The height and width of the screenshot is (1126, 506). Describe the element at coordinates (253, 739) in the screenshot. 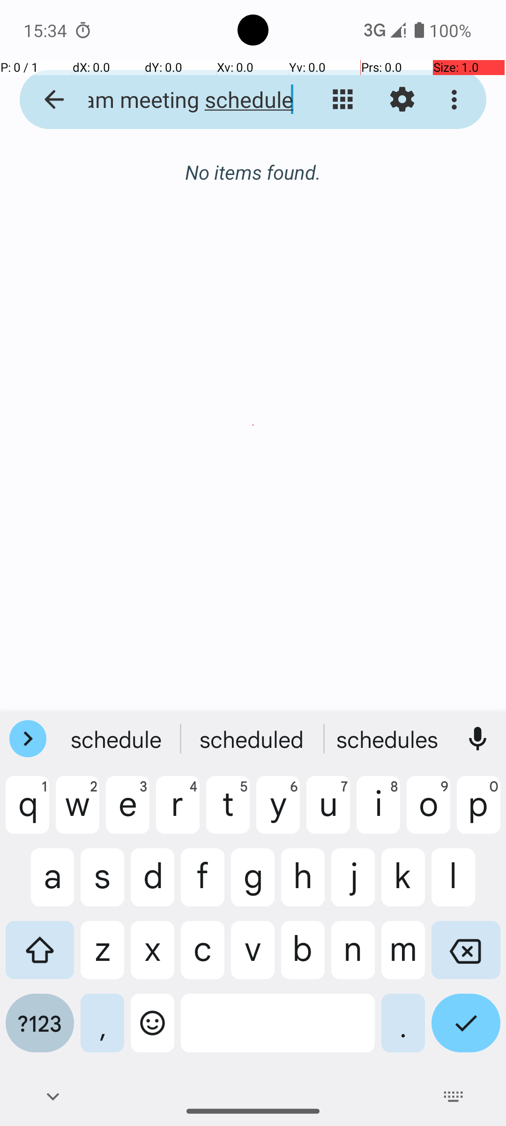

I see `scheduled` at that location.